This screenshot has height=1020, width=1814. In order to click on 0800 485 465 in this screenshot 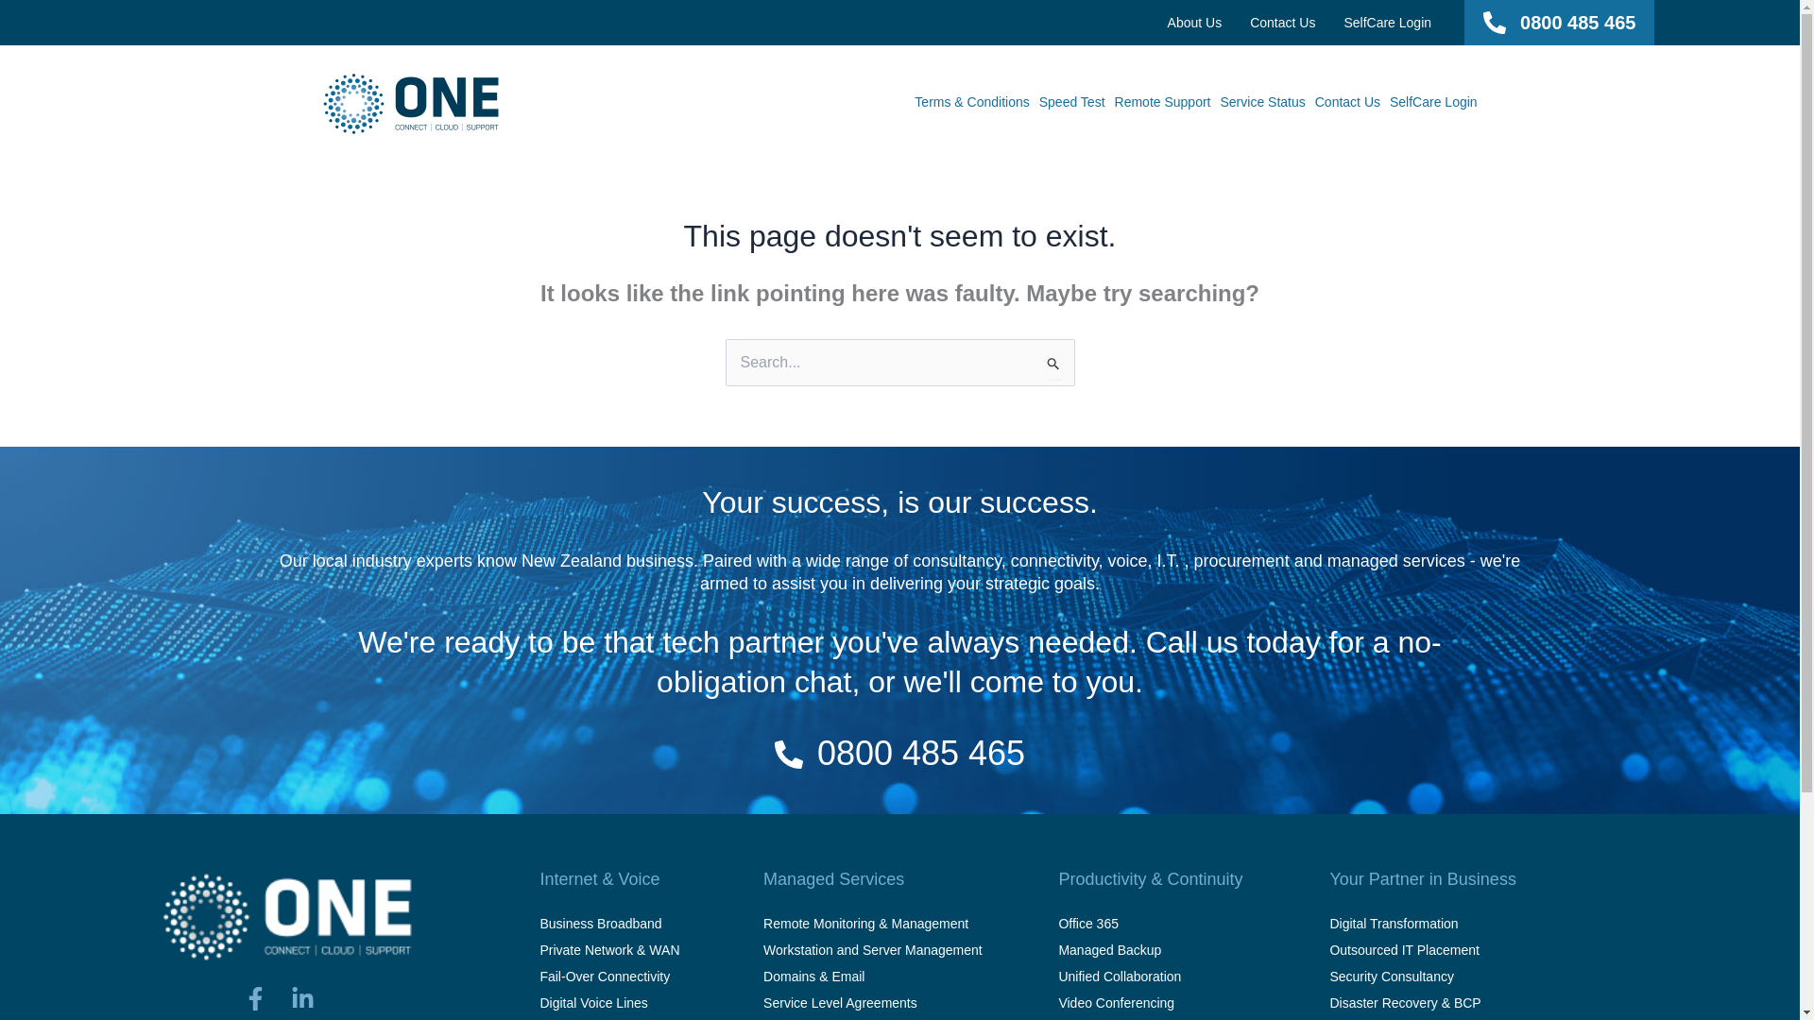, I will do `click(920, 752)`.